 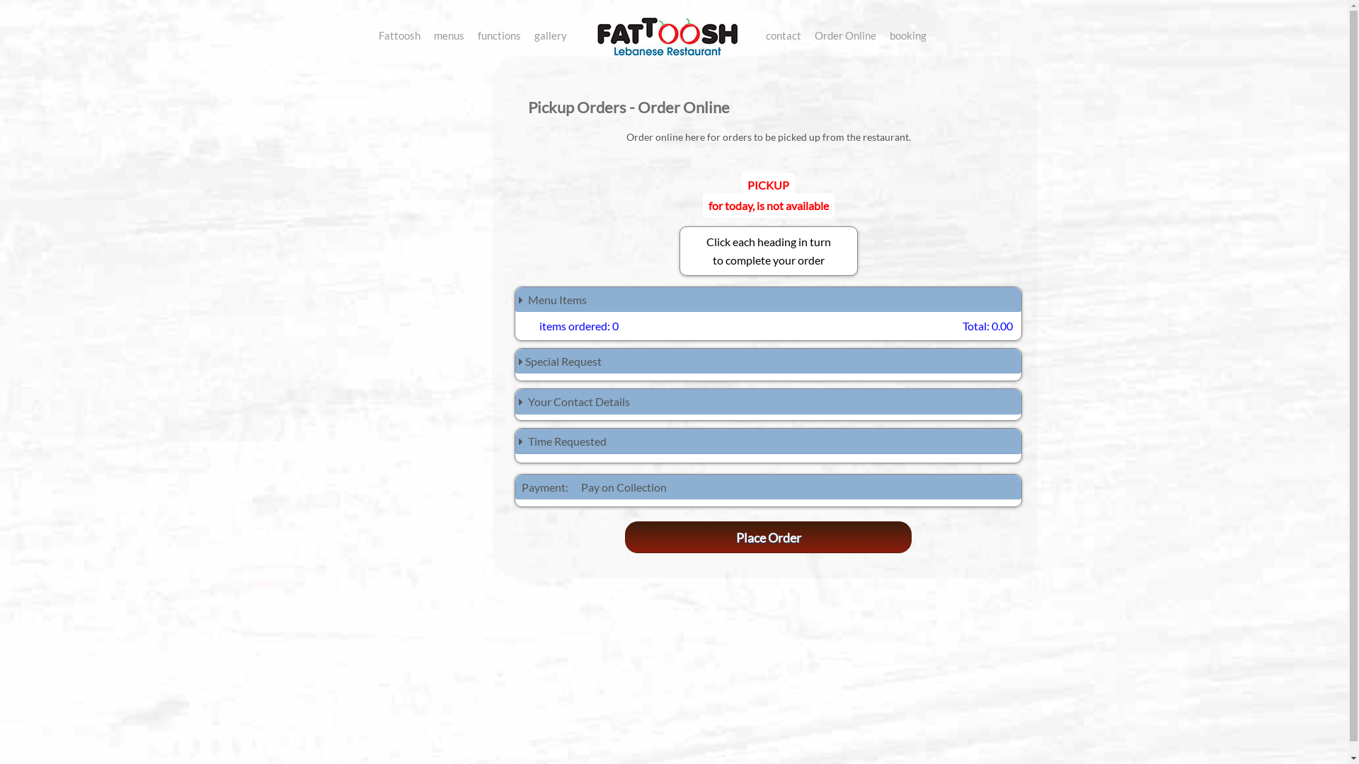 What do you see at coordinates (965, 33) in the screenshot?
I see ` ` at bounding box center [965, 33].